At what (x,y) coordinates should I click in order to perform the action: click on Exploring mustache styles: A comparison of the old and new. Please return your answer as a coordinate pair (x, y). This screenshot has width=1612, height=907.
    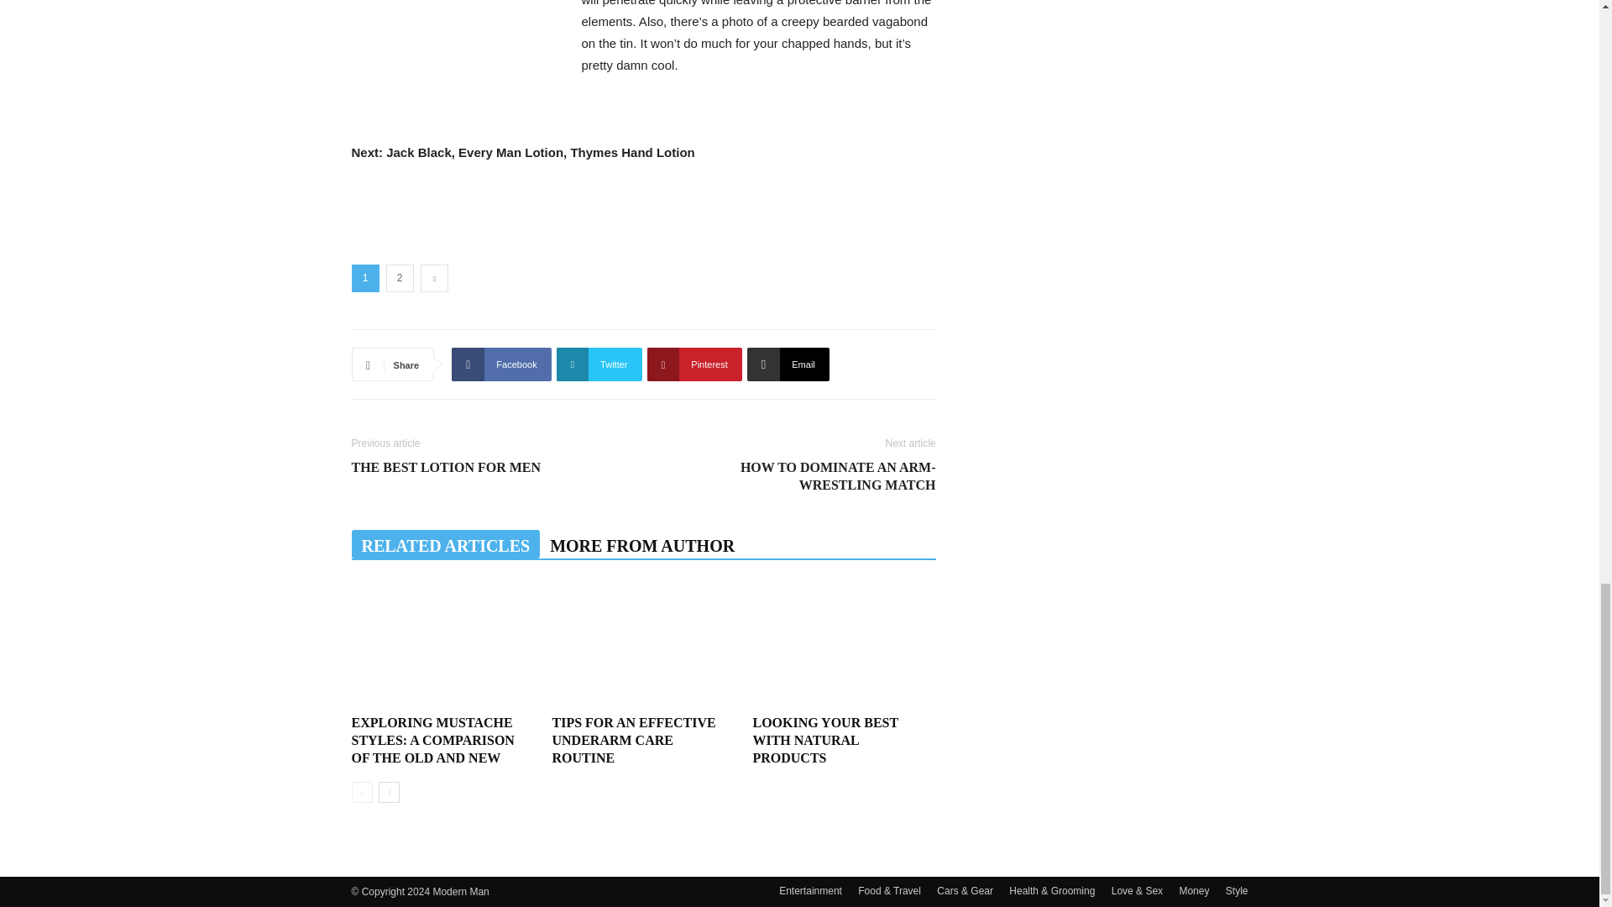
    Looking at the image, I should click on (442, 645).